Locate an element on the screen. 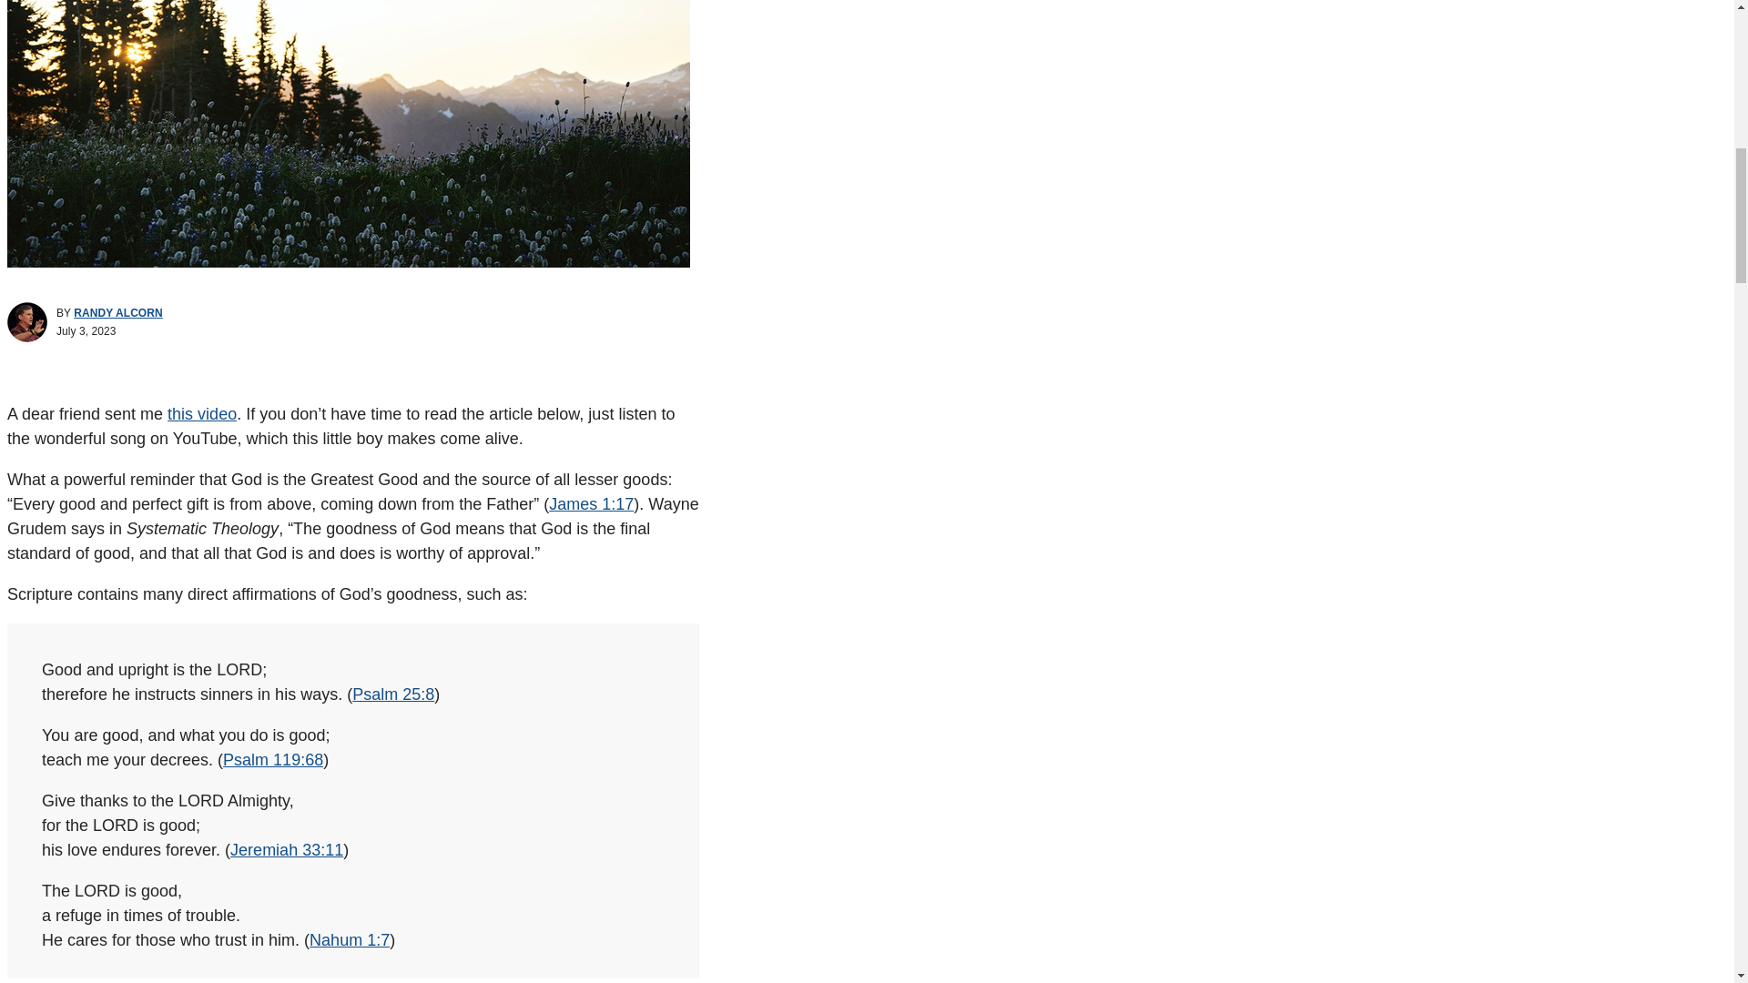 The image size is (1748, 983). Jeremiah 33:11 is located at coordinates (286, 850).